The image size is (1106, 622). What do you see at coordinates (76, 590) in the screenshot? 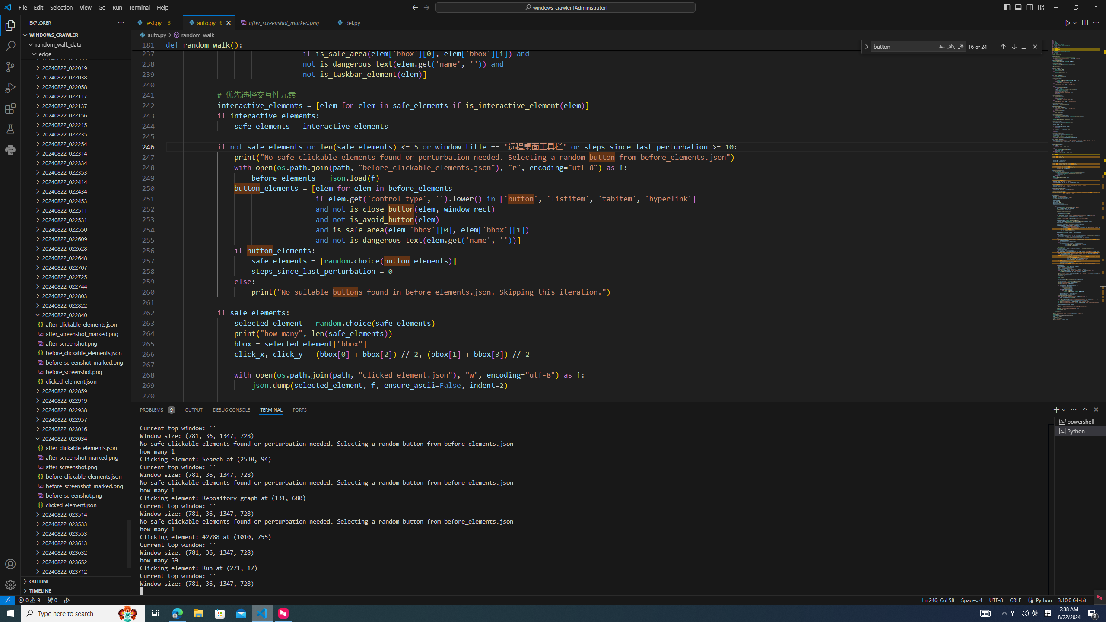
I see `Timeline Section` at bounding box center [76, 590].